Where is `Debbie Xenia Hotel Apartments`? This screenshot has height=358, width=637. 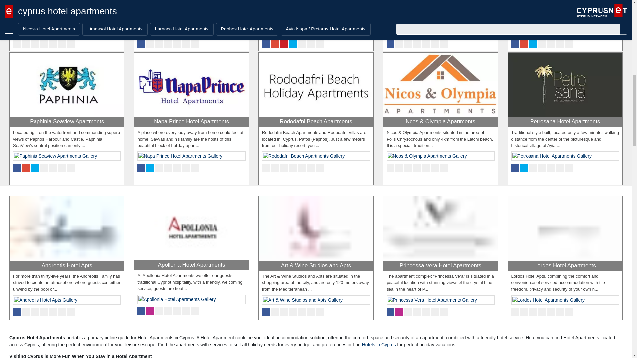
Debbie Xenia Hotel Apartments is located at coordinates (67, 20).